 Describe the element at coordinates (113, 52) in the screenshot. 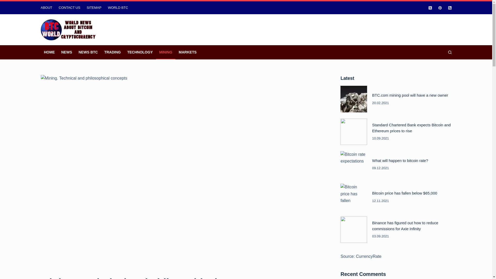

I see `TRADING` at that location.